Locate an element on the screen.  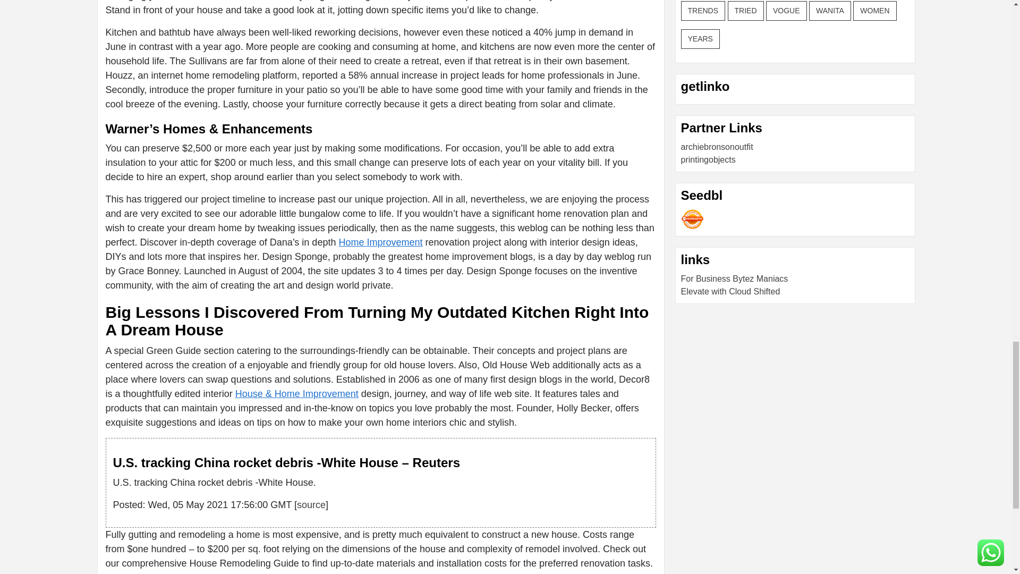
source is located at coordinates (311, 505).